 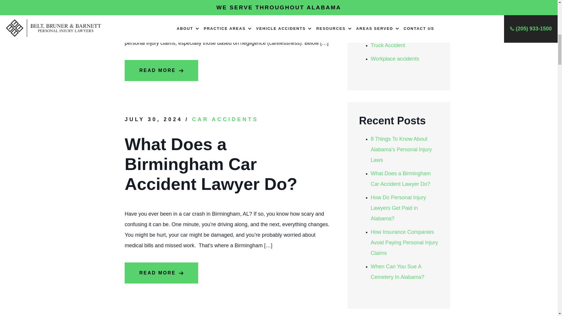 I want to click on READ MORE, so click(x=162, y=70).